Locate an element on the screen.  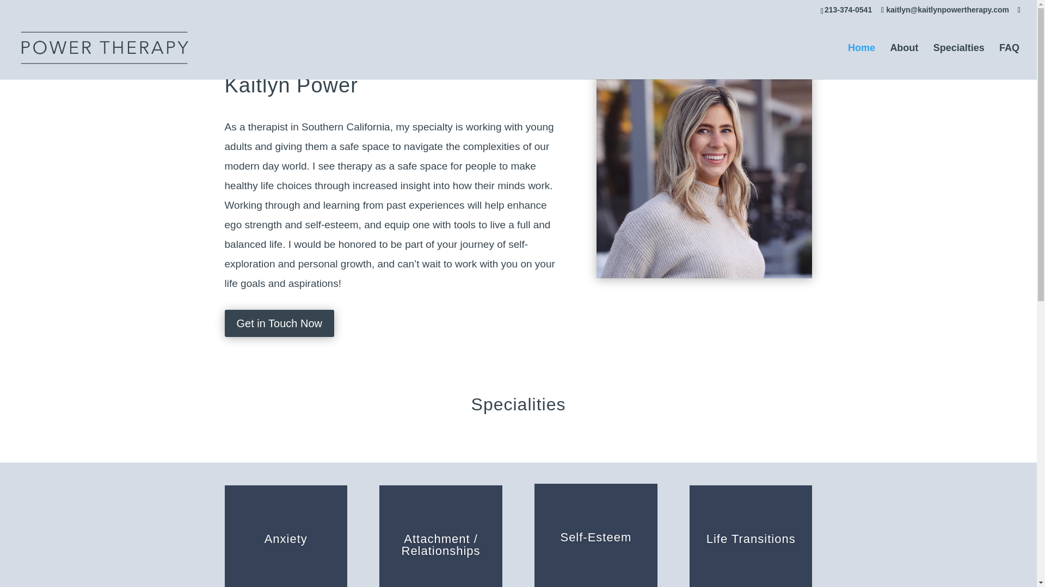
About is located at coordinates (904, 61).